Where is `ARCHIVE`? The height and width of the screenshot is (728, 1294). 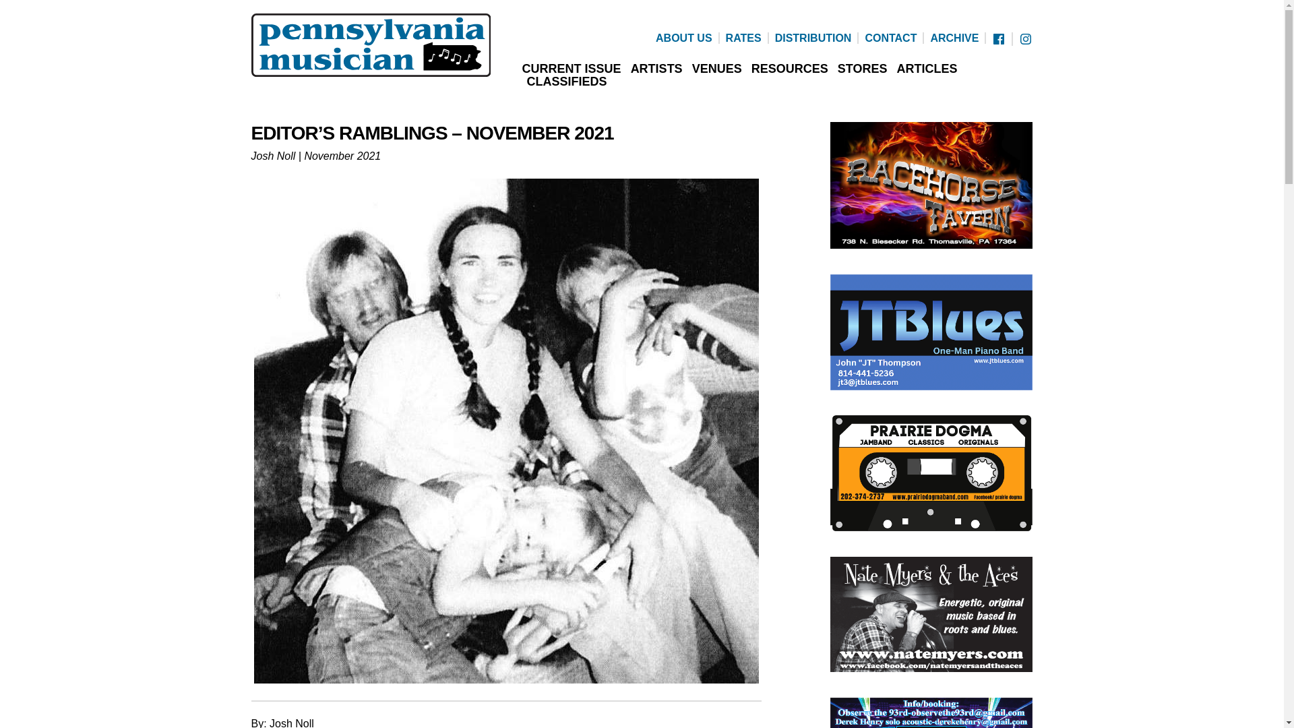 ARCHIVE is located at coordinates (954, 38).